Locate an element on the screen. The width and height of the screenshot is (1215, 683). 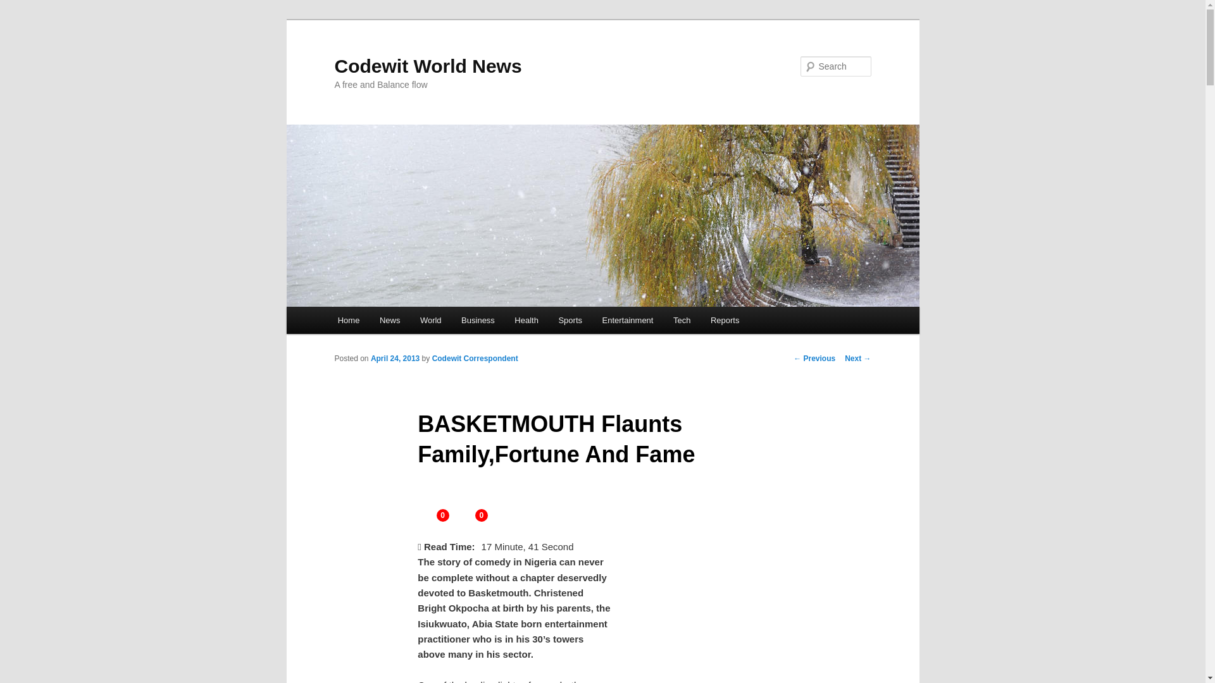
News is located at coordinates (390, 320).